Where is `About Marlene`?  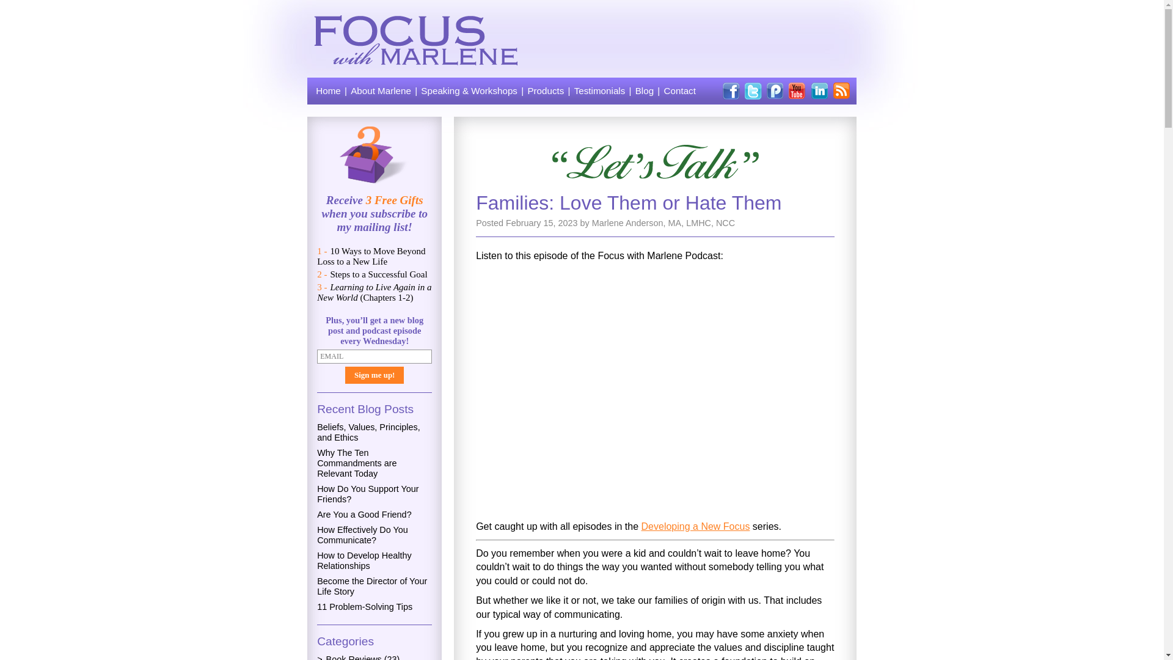
About Marlene is located at coordinates (381, 91).